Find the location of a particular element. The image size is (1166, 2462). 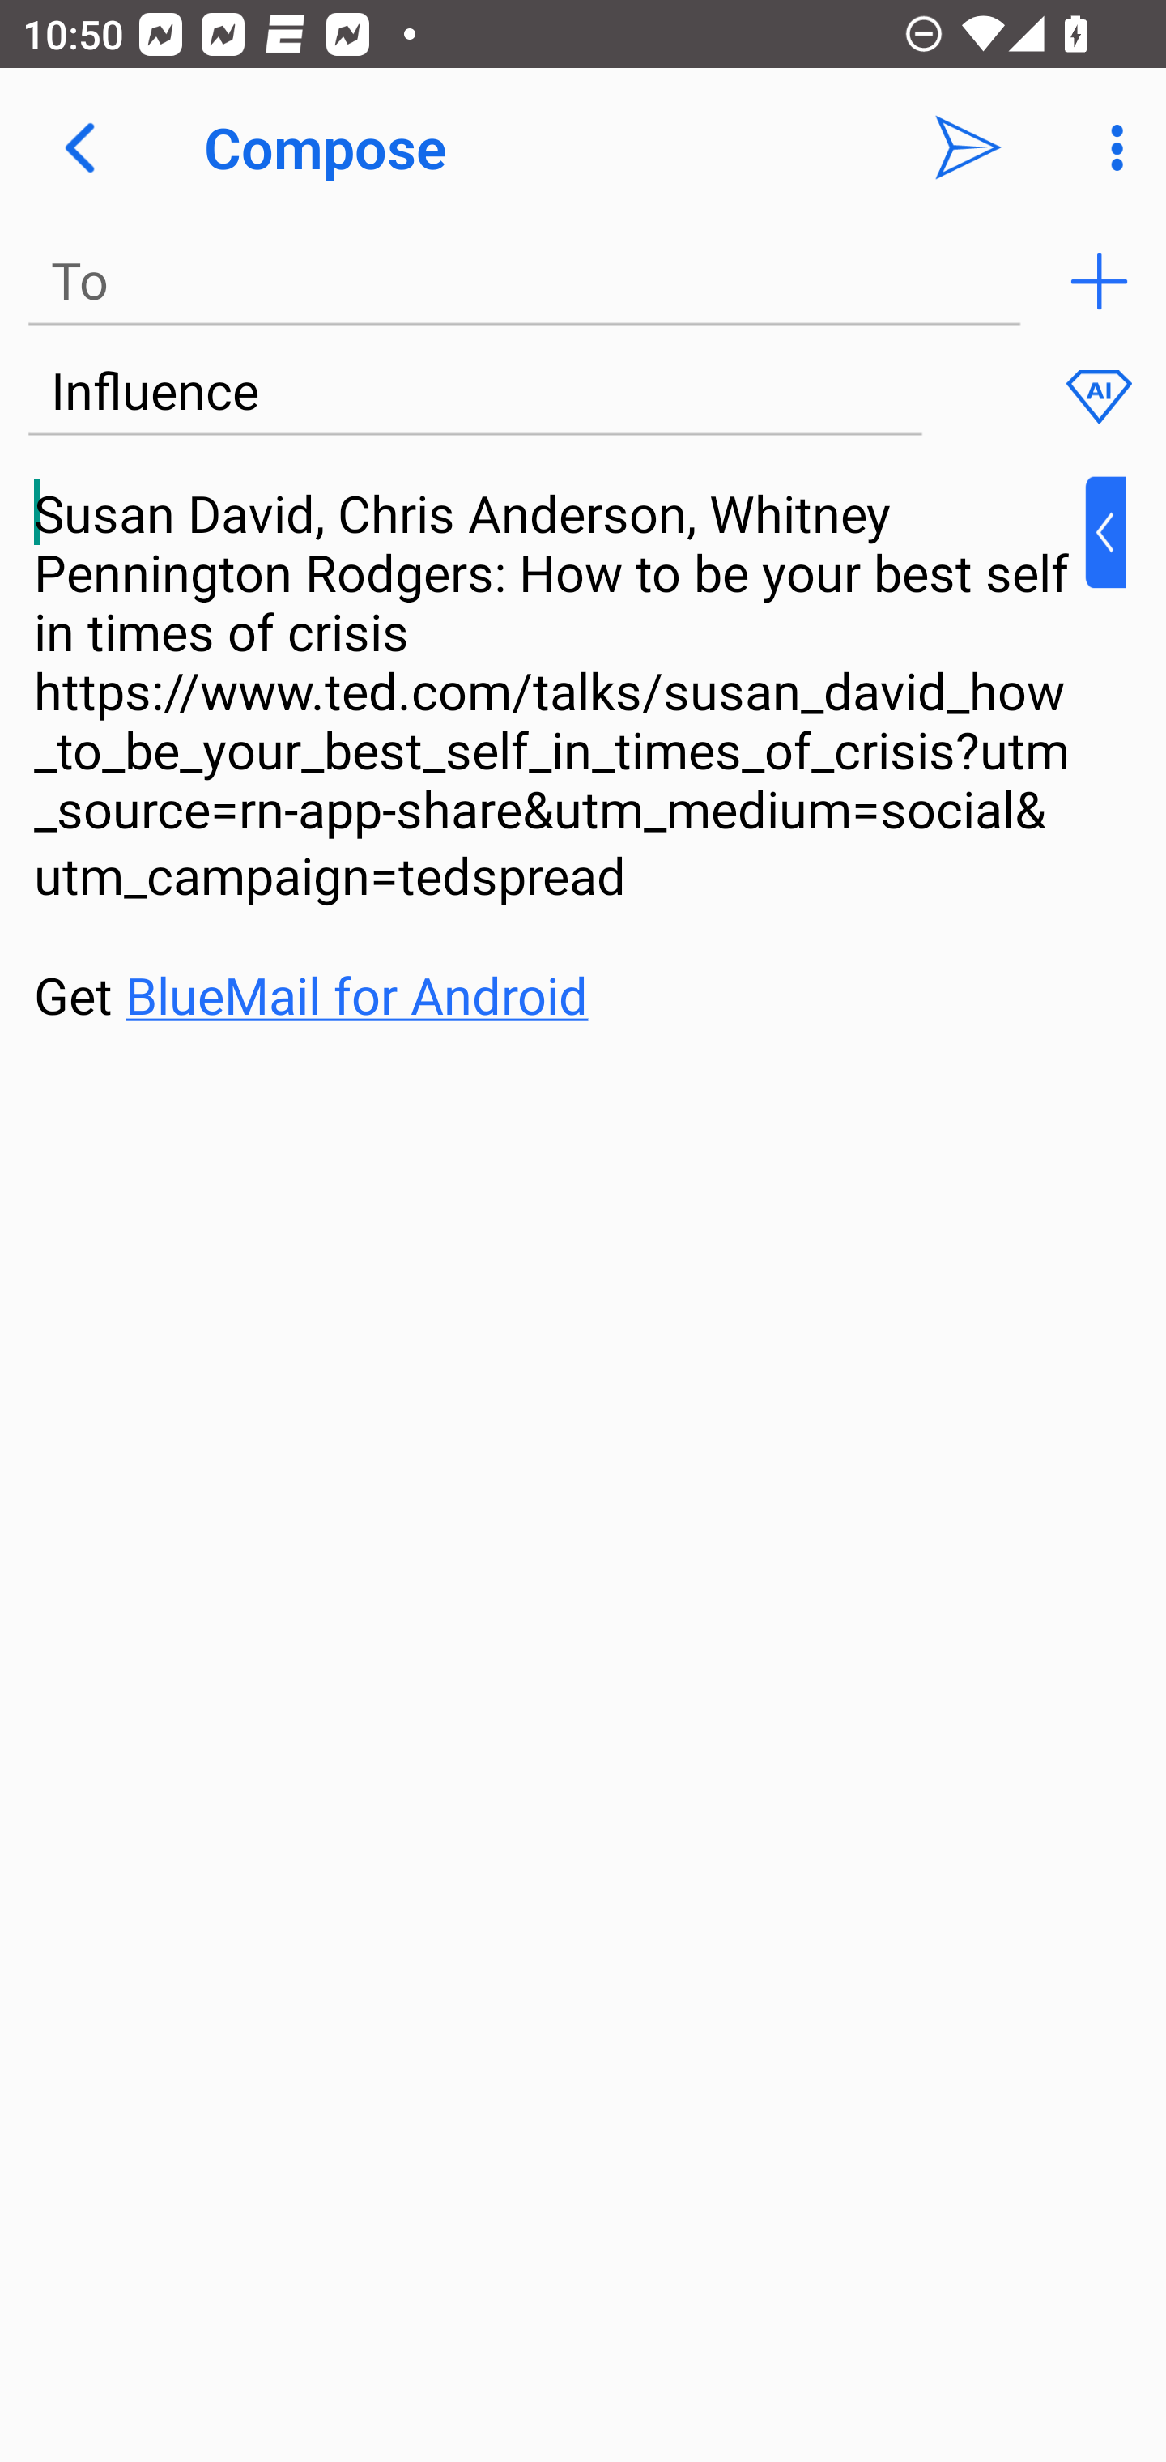

More Options is located at coordinates (1109, 147).